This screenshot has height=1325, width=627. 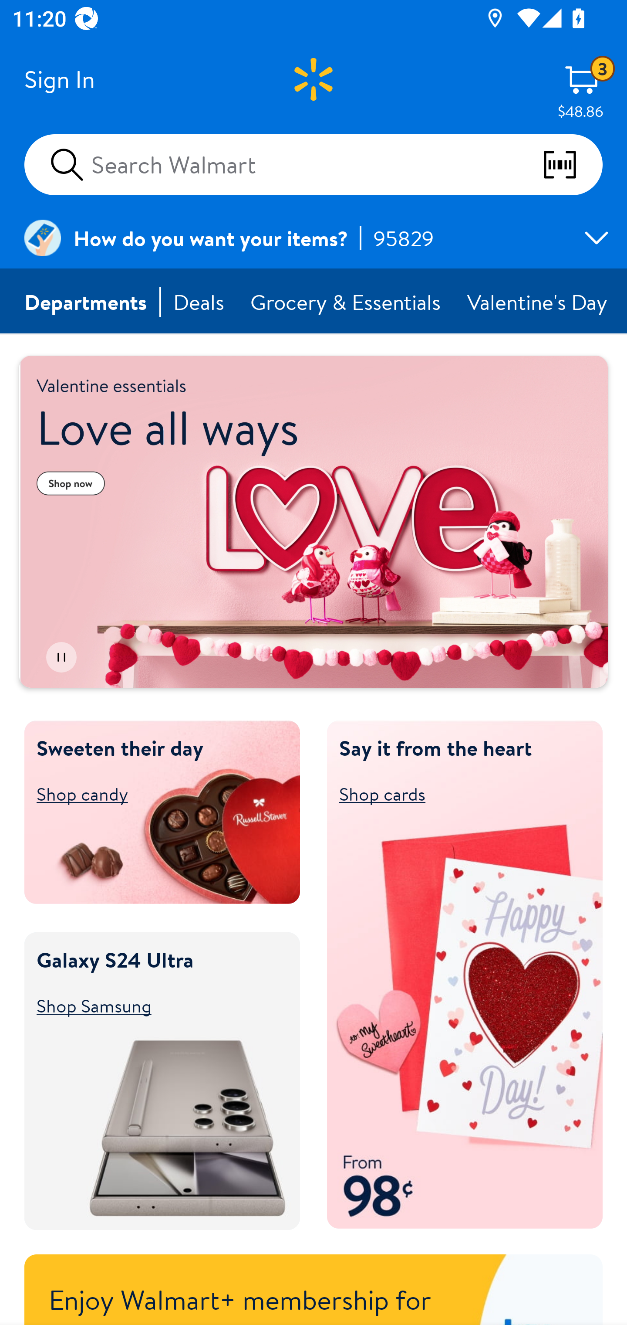 I want to click on Sign In, so click(x=59, y=79).